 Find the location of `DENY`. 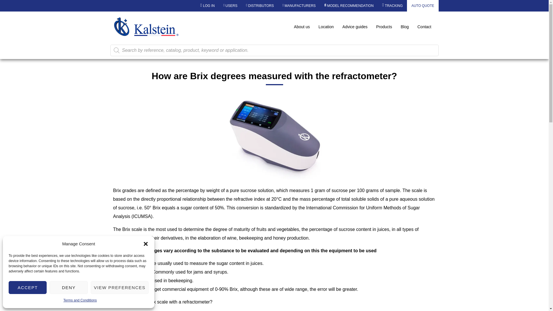

DENY is located at coordinates (69, 287).